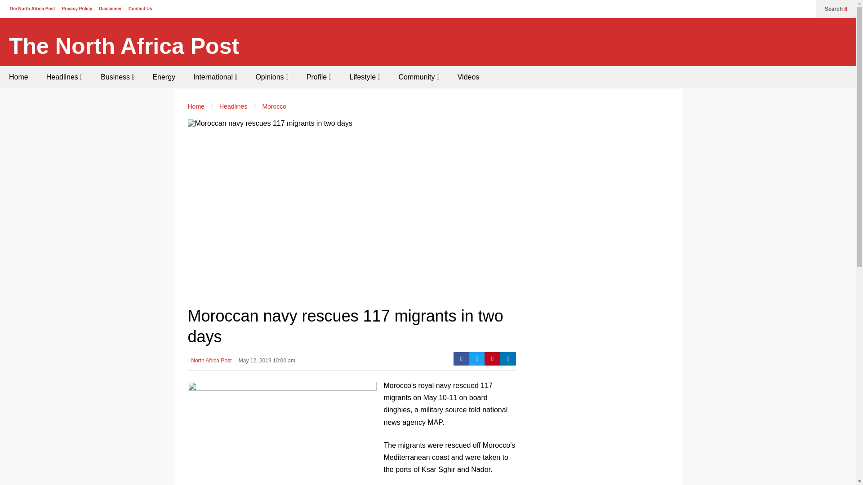 Image resolution: width=863 pixels, height=485 pixels. Describe the element at coordinates (418, 77) in the screenshot. I see `Community` at that location.